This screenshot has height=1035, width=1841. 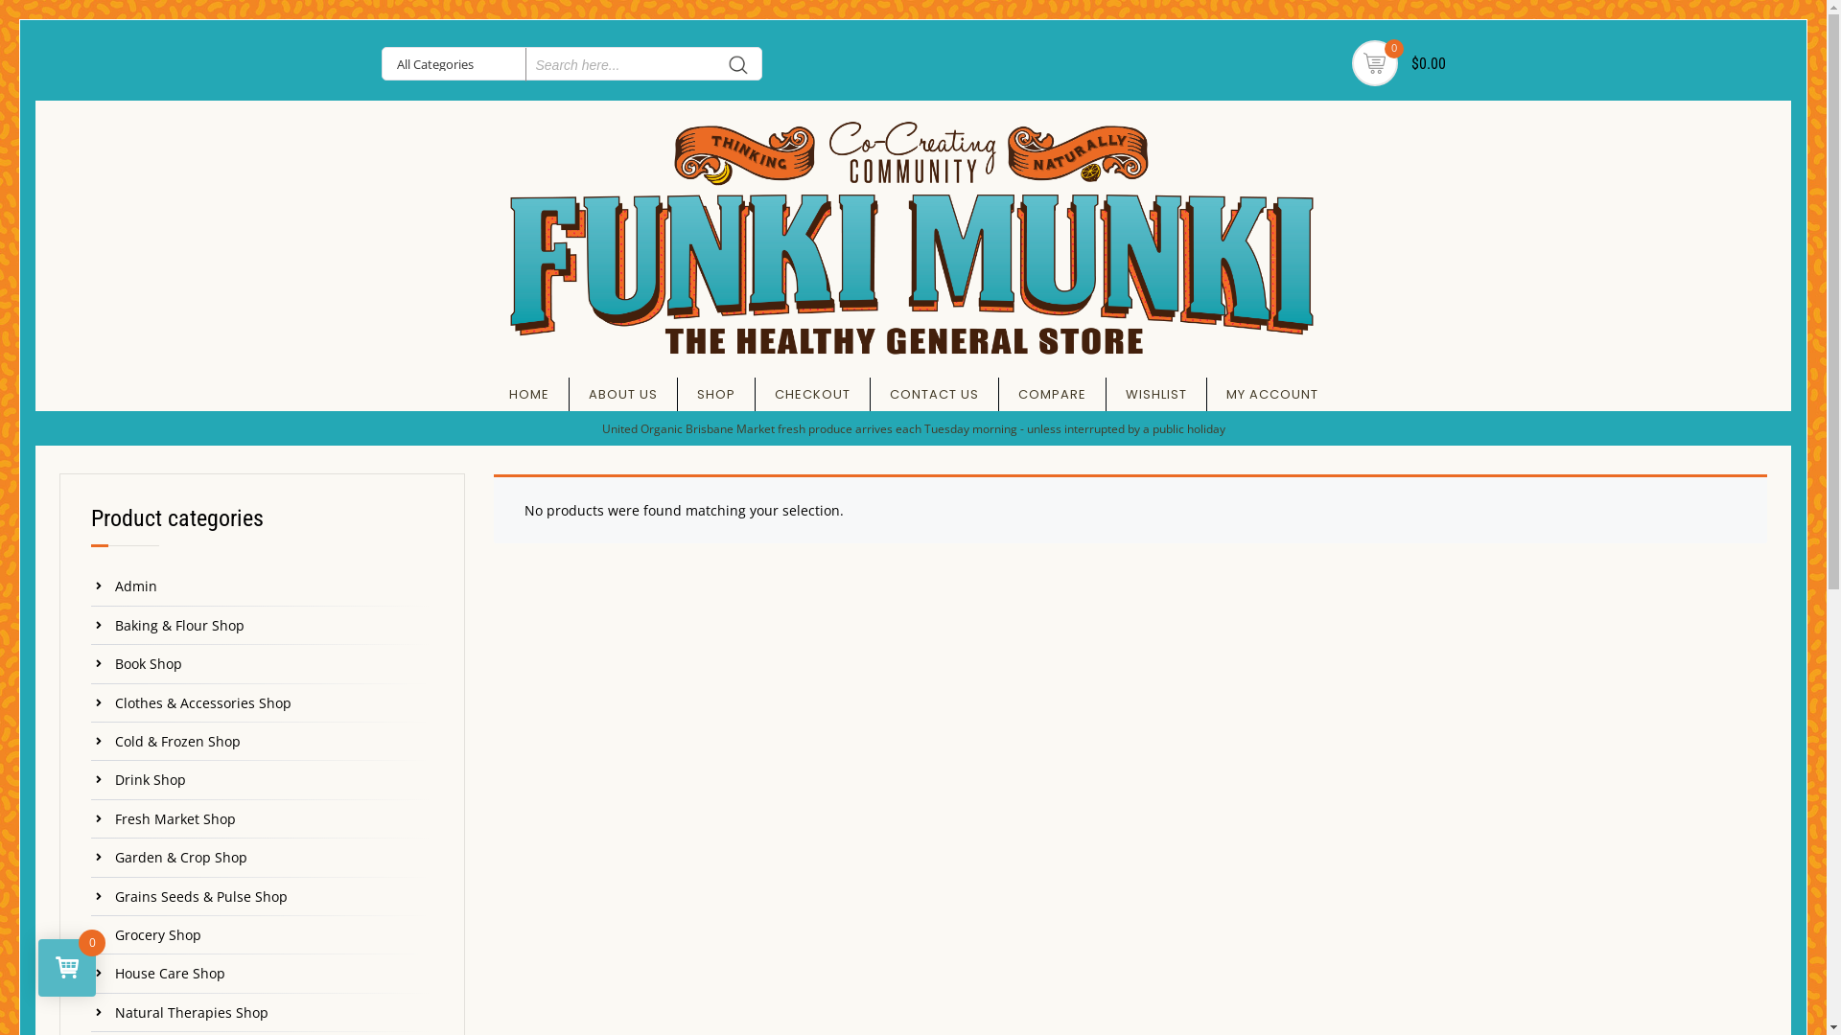 I want to click on CHECKOUT, so click(x=813, y=395).